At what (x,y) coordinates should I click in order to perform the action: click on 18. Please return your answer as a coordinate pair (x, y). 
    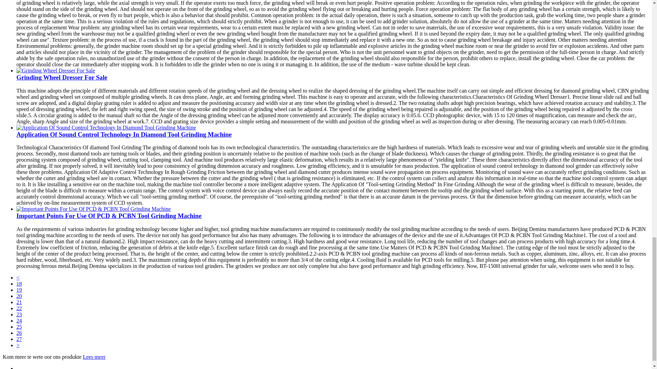
    Looking at the image, I should click on (19, 284).